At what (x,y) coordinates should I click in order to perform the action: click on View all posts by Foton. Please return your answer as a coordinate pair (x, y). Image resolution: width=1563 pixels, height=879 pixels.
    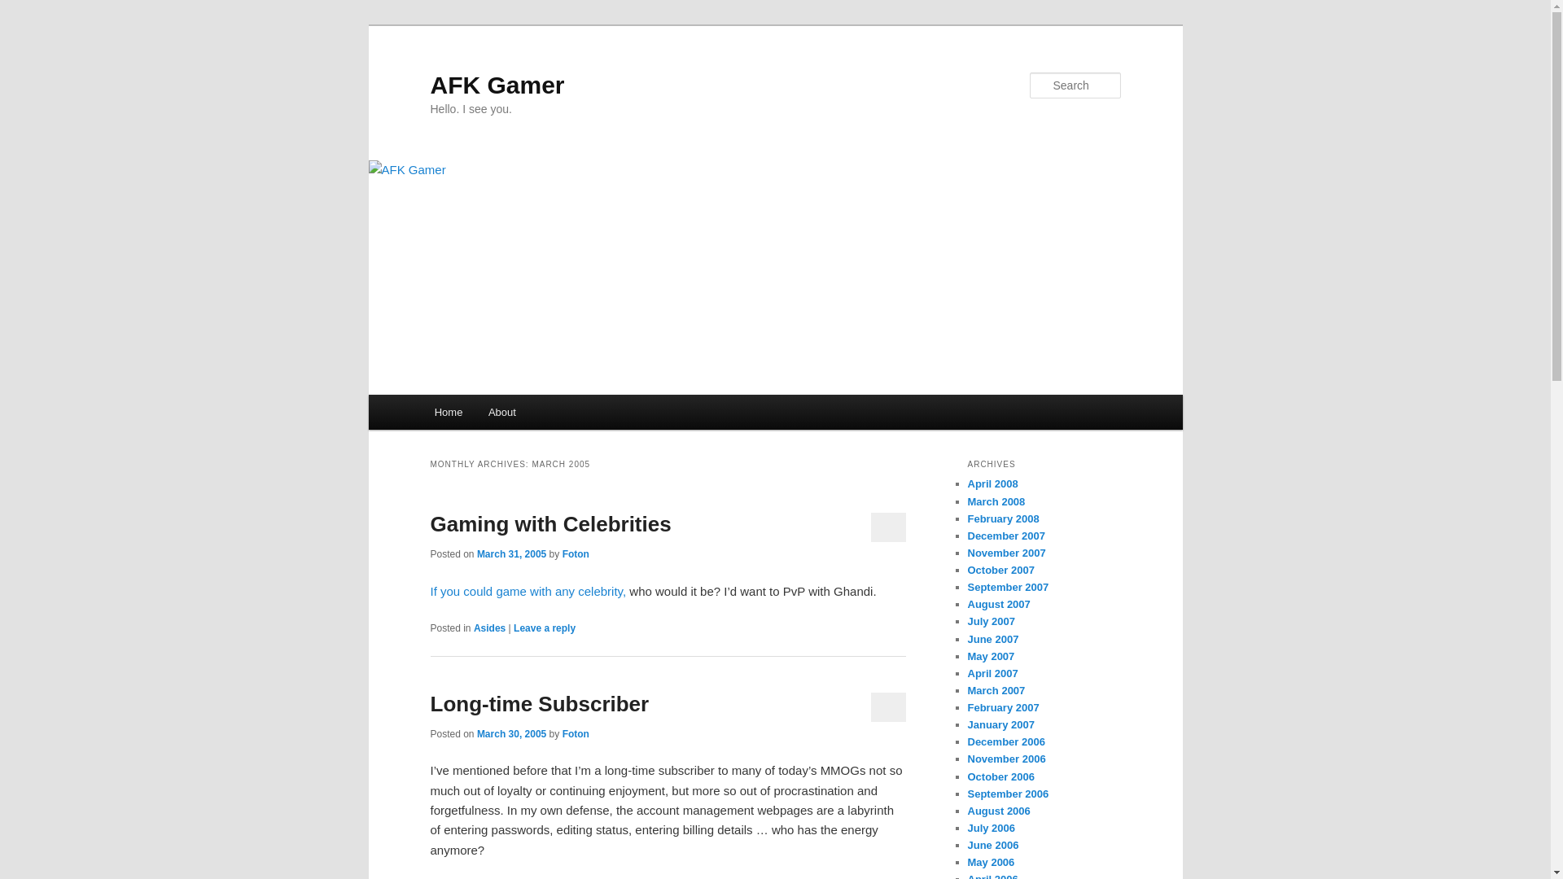
    Looking at the image, I should click on (576, 553).